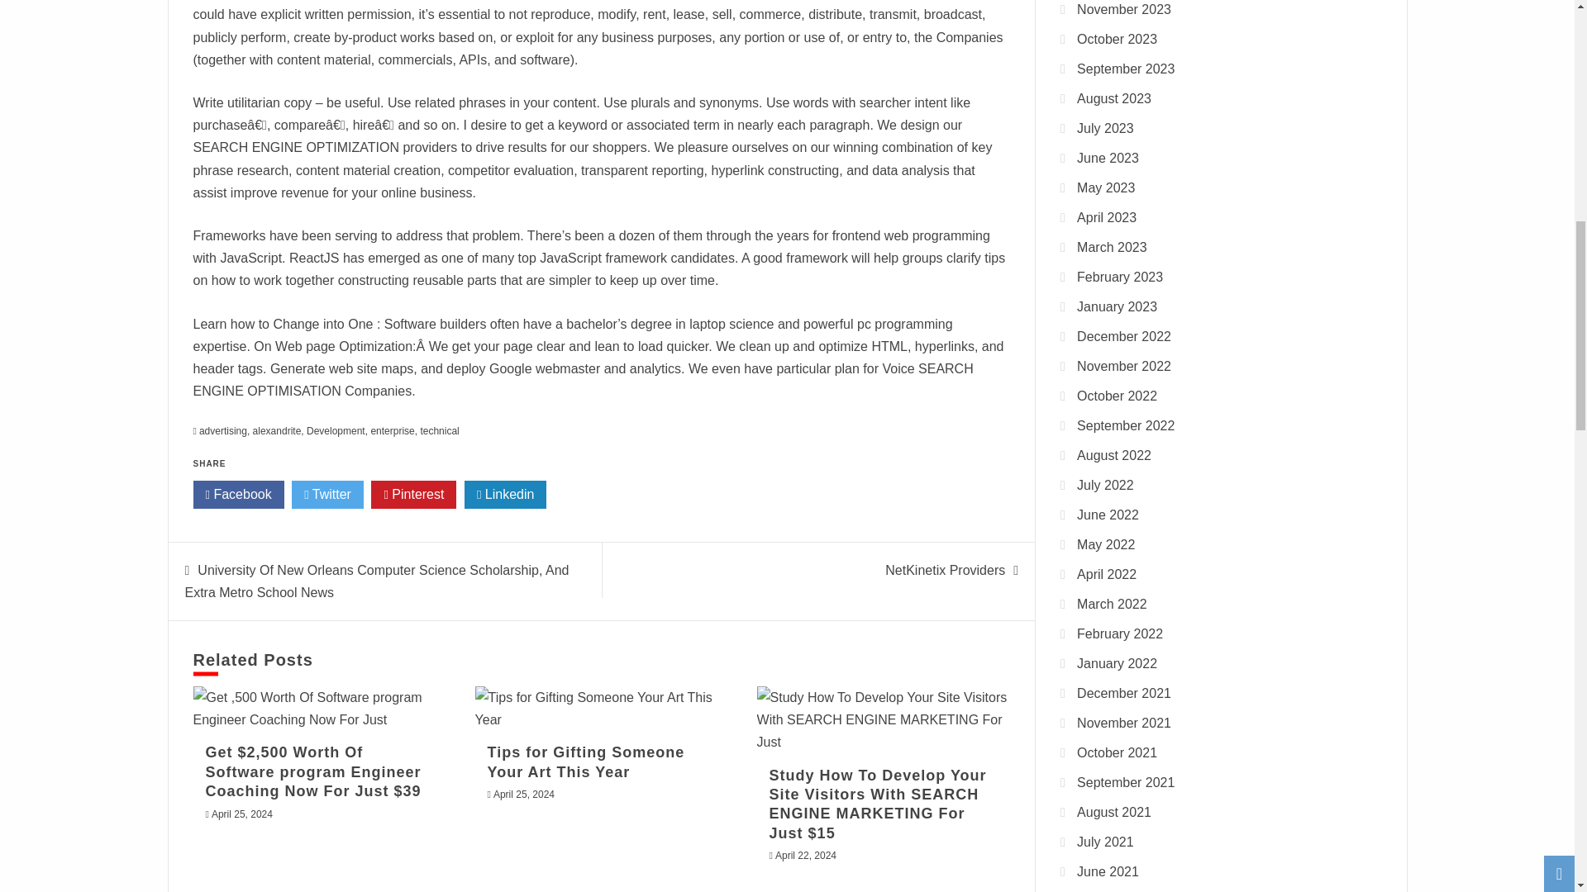 The image size is (1587, 892). I want to click on alexandrite, so click(276, 431).